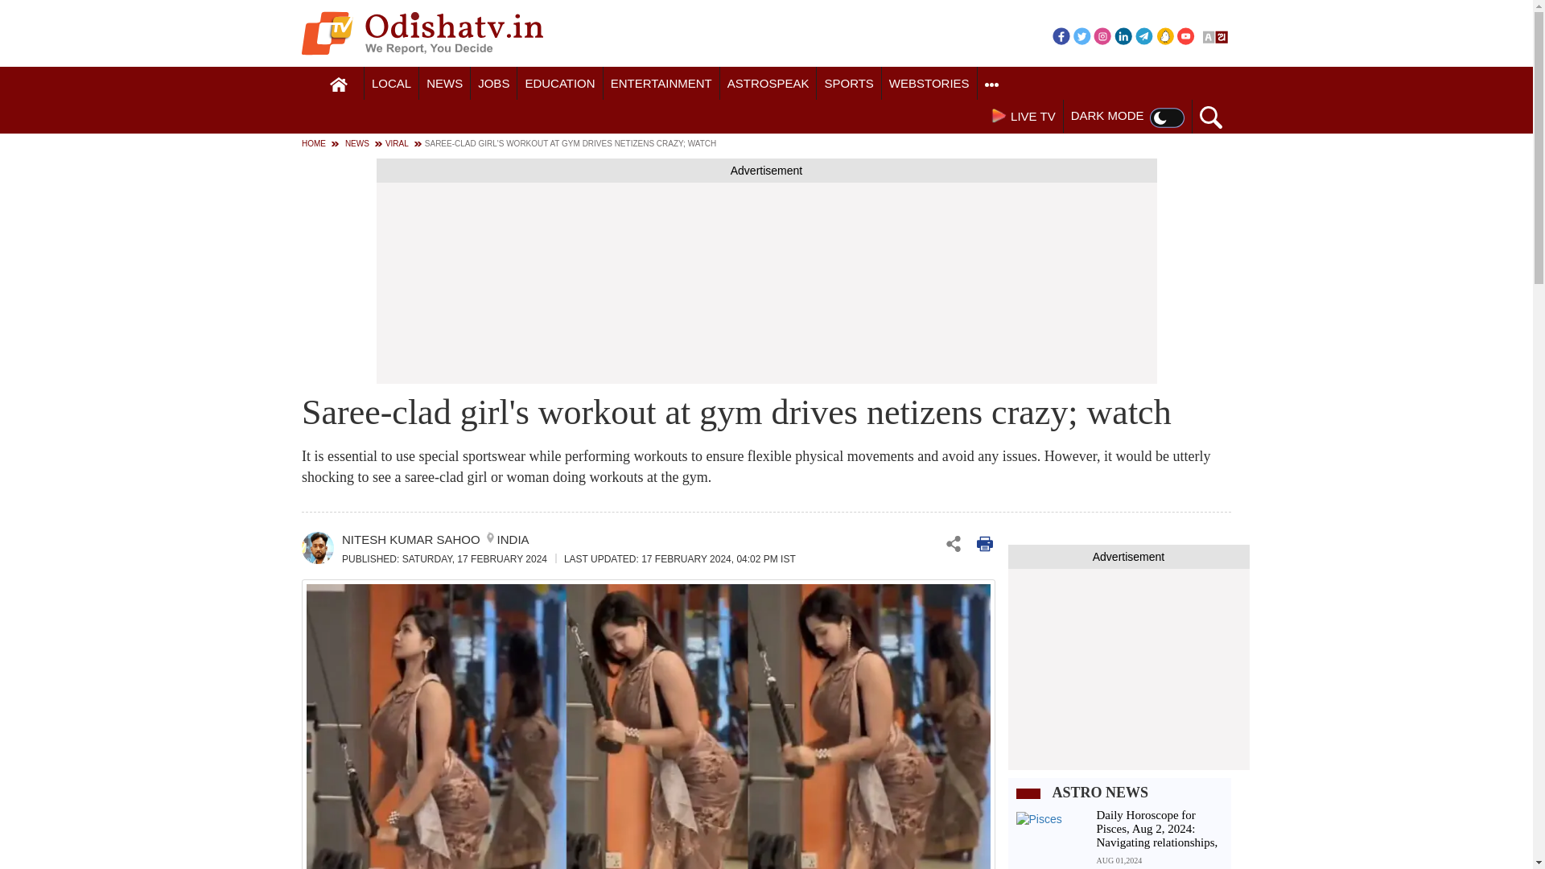 Image resolution: width=1545 pixels, height=869 pixels. I want to click on EDUCATION, so click(560, 84).